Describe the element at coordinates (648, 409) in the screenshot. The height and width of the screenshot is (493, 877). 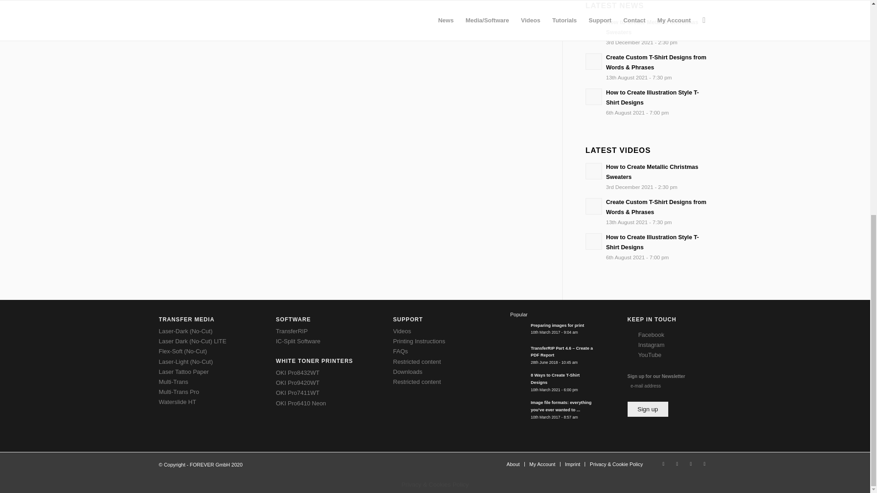
I see `Sign up` at that location.